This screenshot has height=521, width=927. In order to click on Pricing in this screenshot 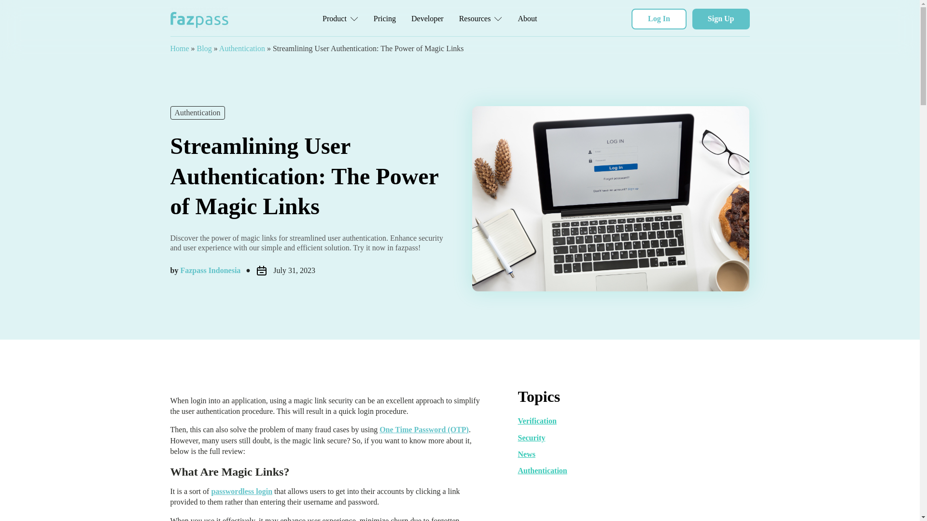, I will do `click(384, 18)`.